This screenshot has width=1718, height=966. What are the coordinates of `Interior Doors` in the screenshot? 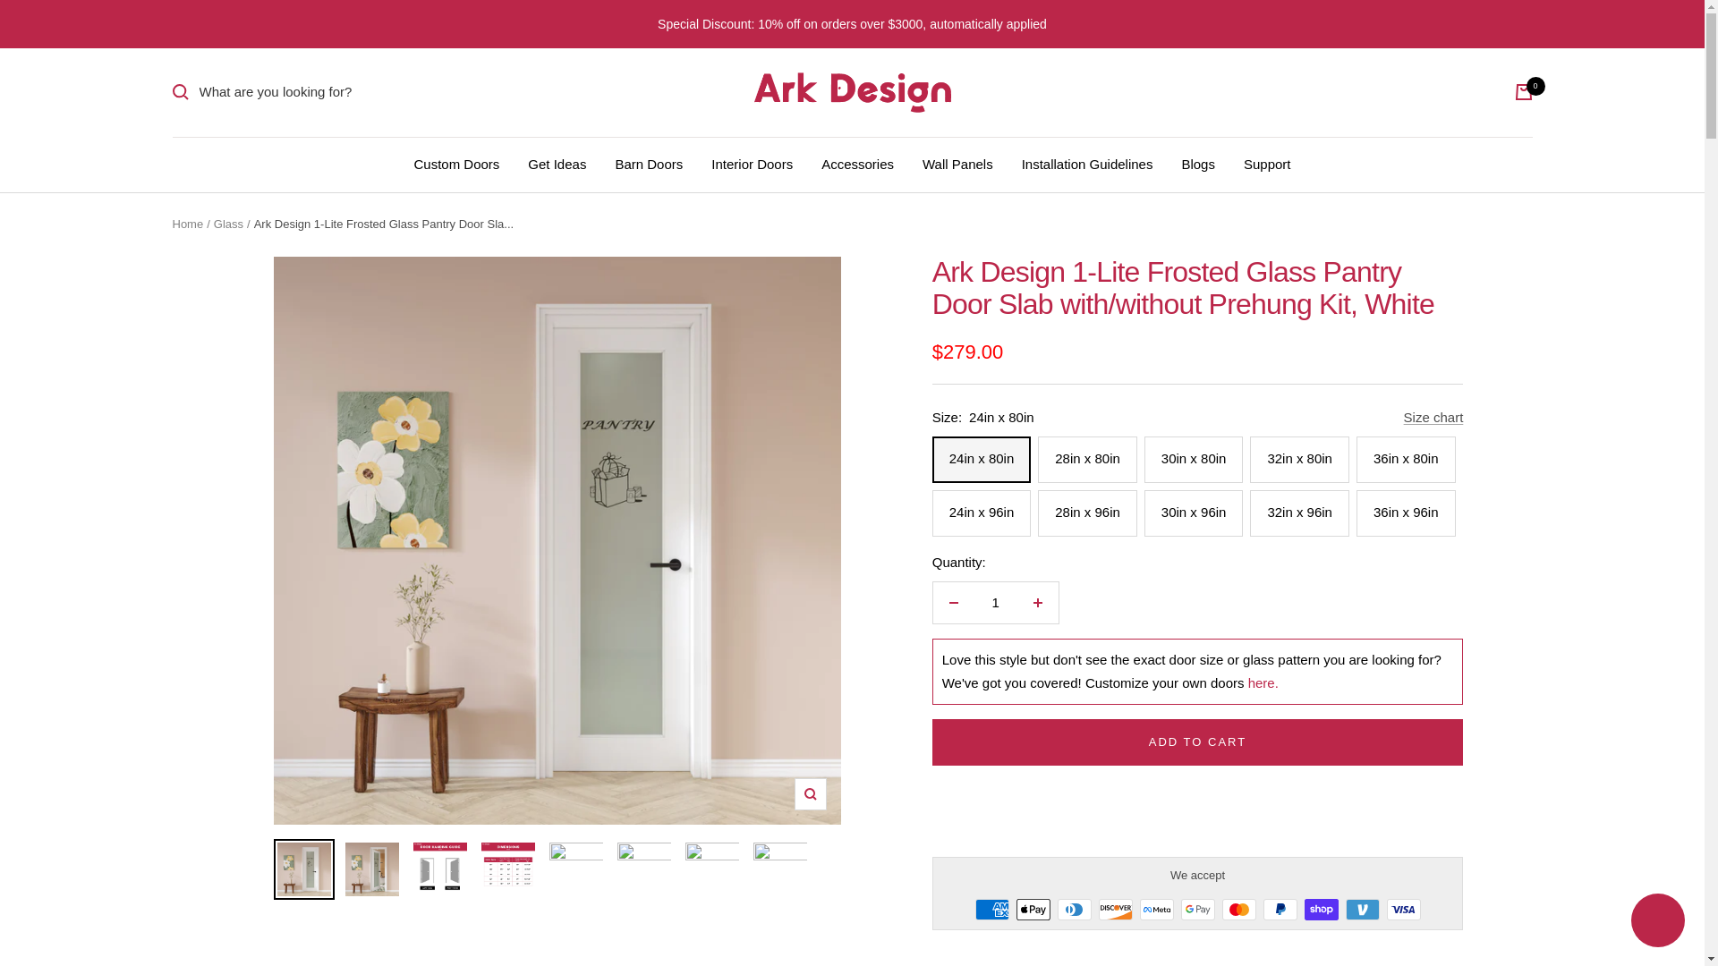 It's located at (752, 163).